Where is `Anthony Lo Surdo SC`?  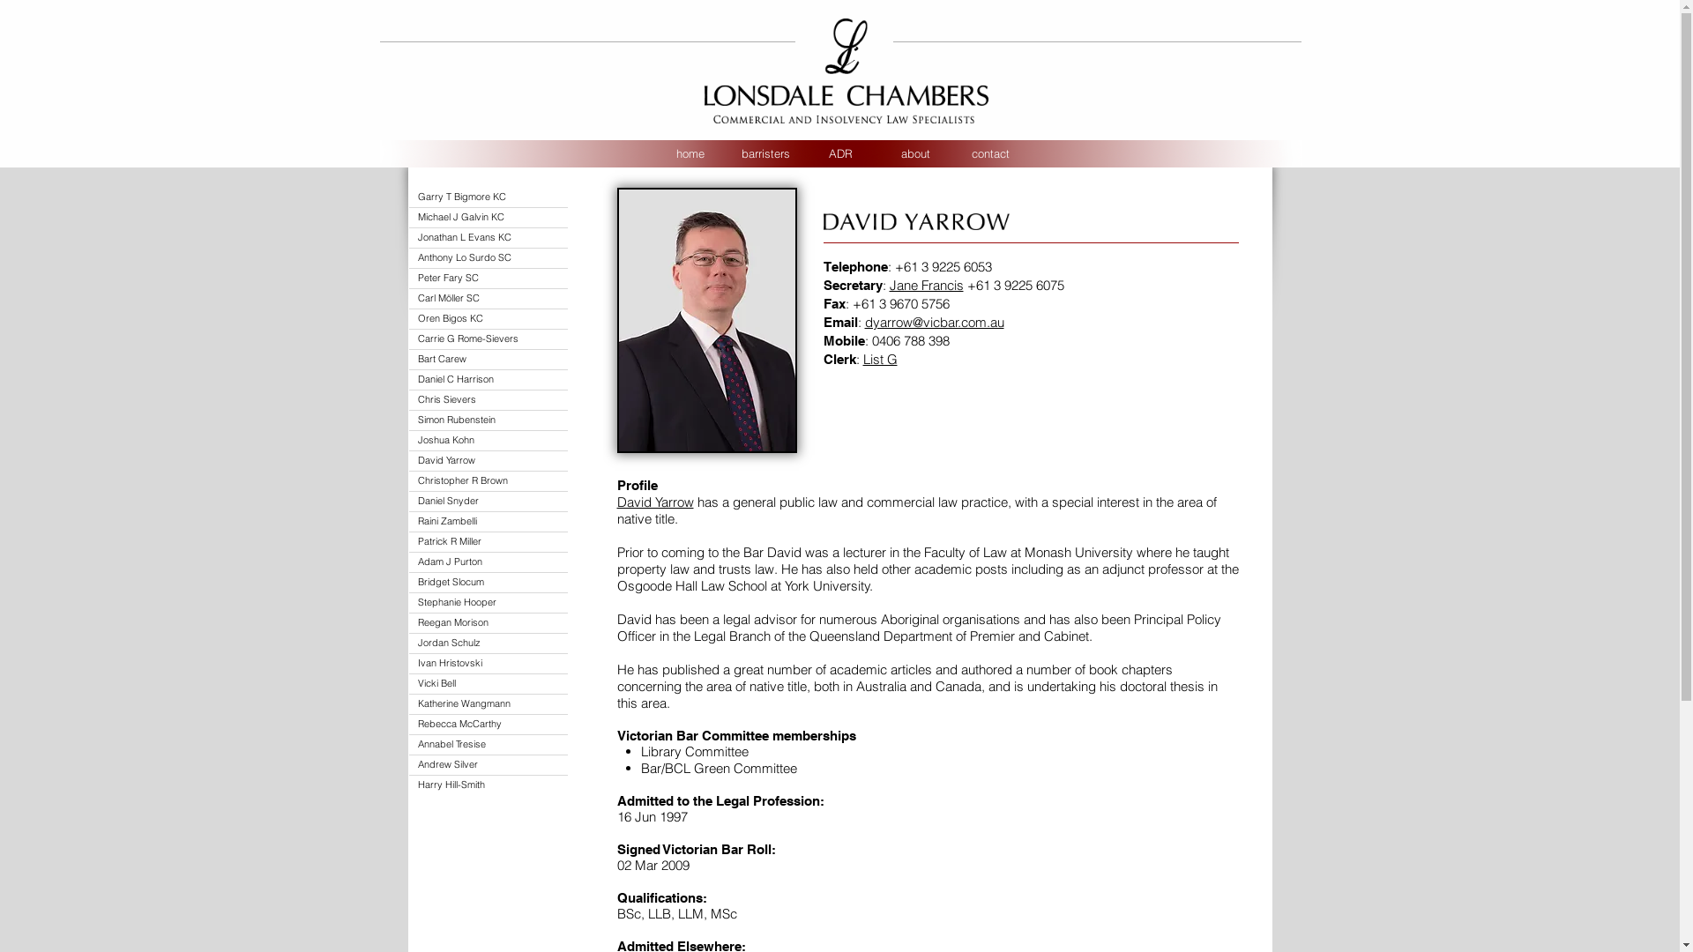
Anthony Lo Surdo SC is located at coordinates (489, 258).